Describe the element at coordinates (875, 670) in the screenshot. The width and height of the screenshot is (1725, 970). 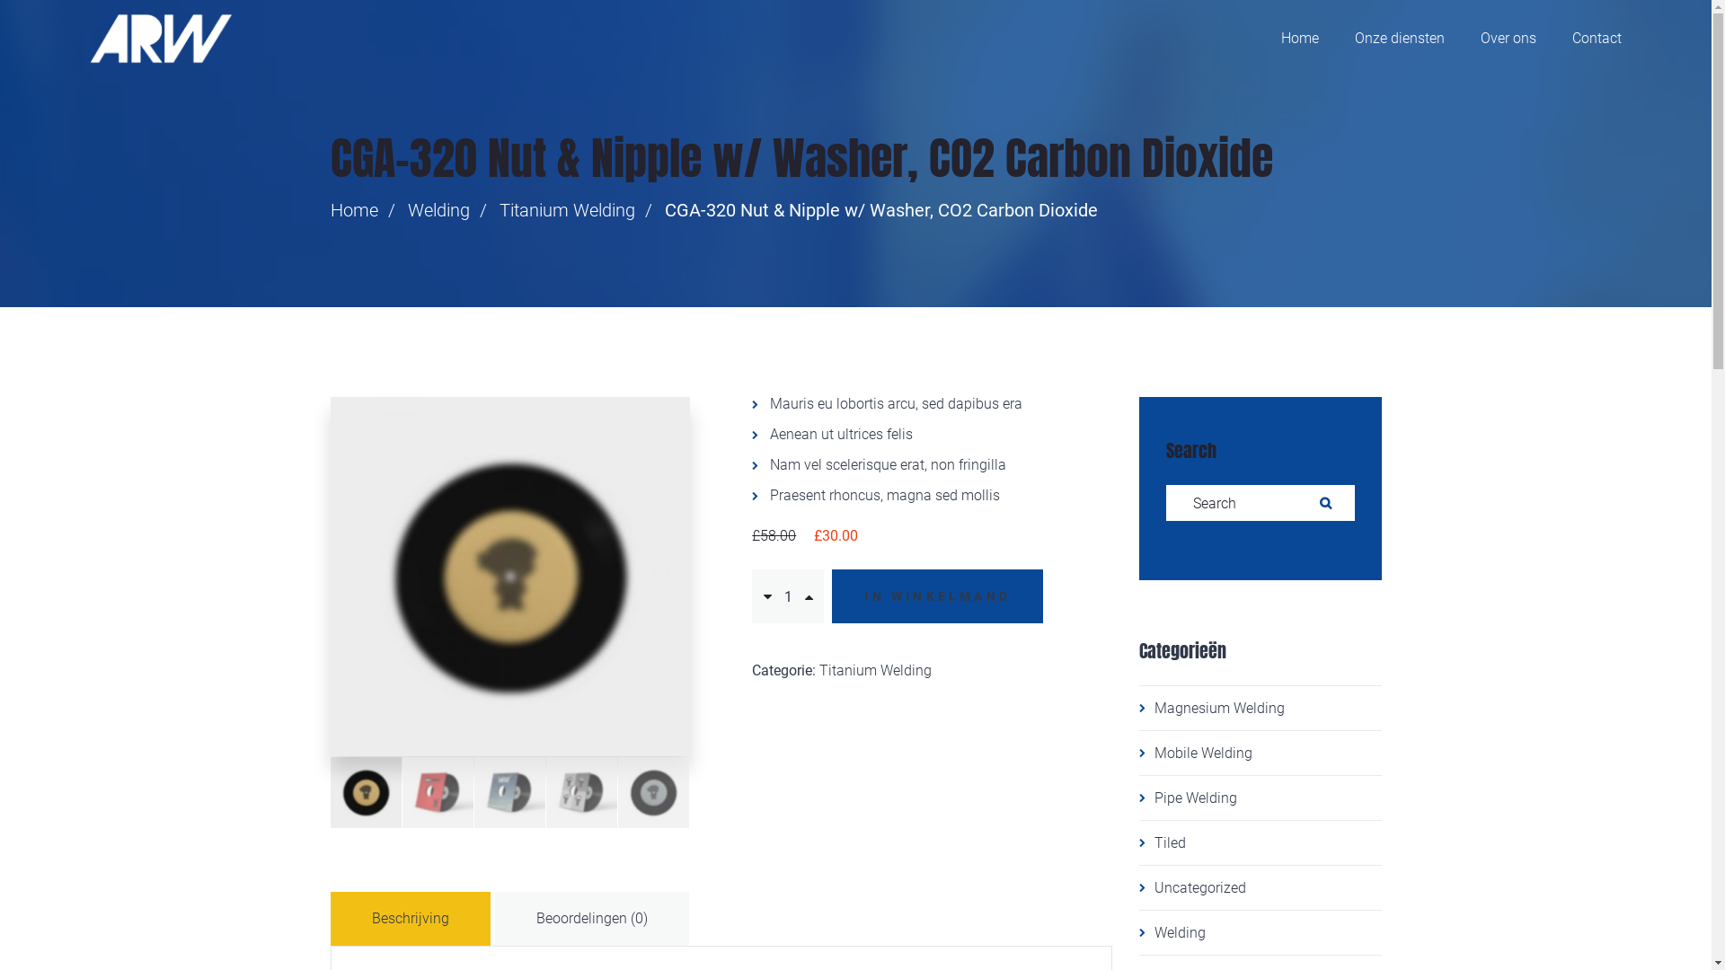
I see `Titanium Welding` at that location.